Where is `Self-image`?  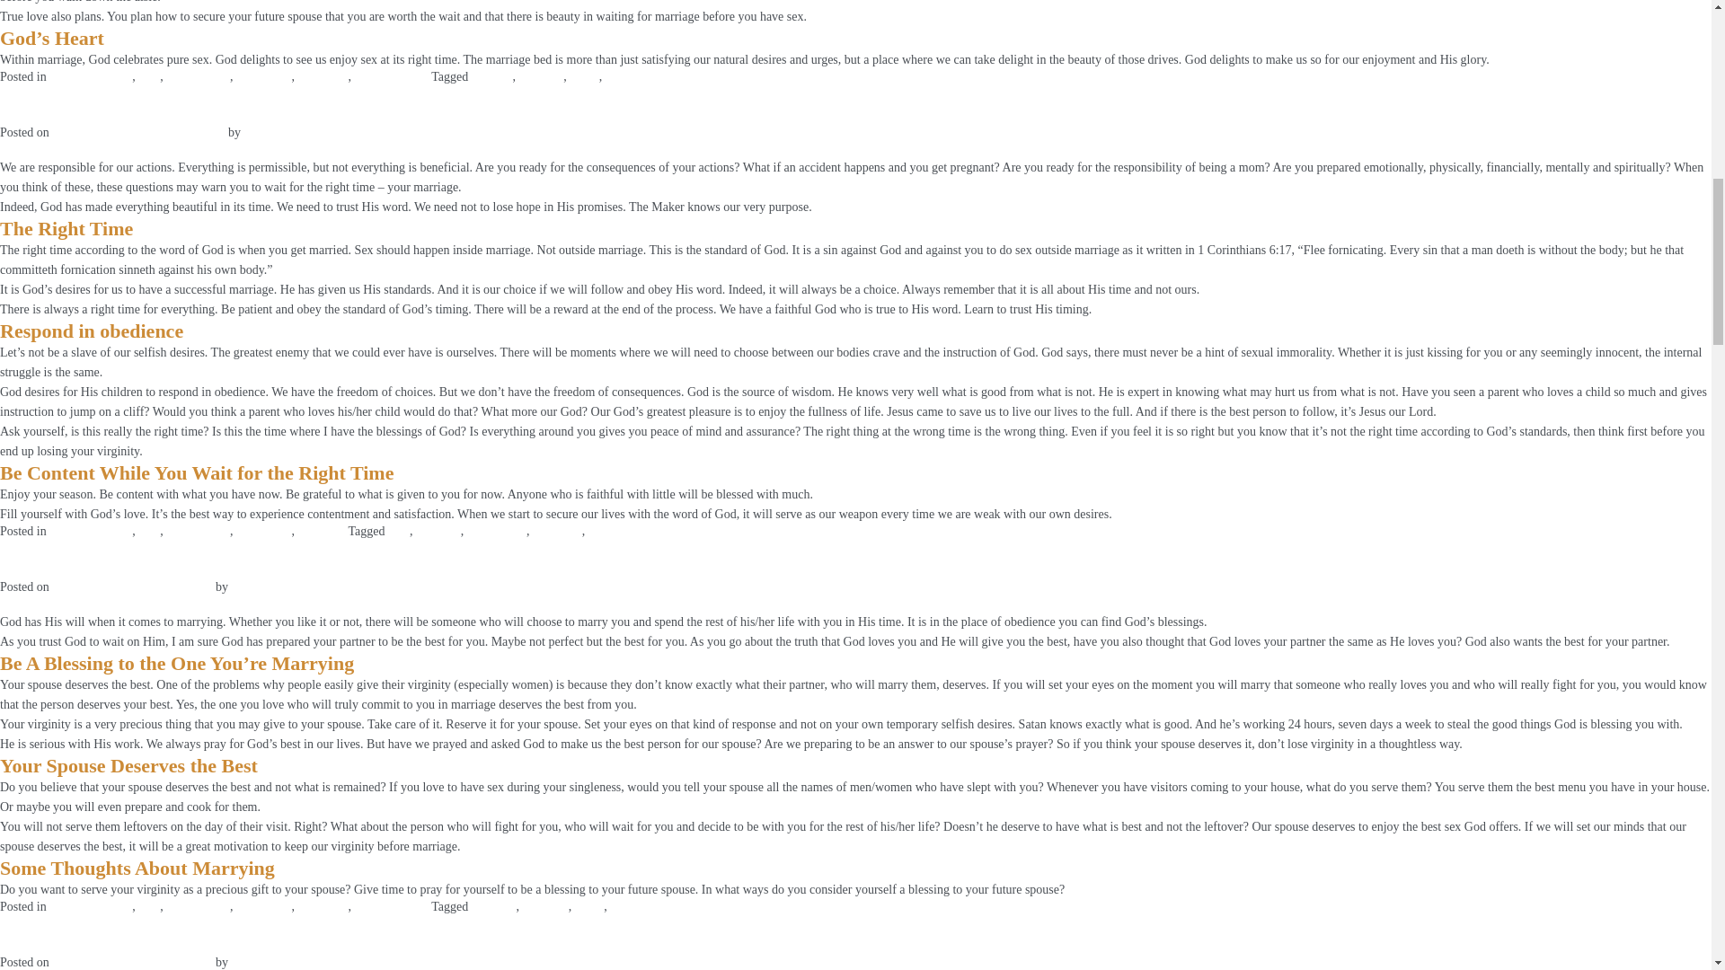 Self-image is located at coordinates (264, 75).